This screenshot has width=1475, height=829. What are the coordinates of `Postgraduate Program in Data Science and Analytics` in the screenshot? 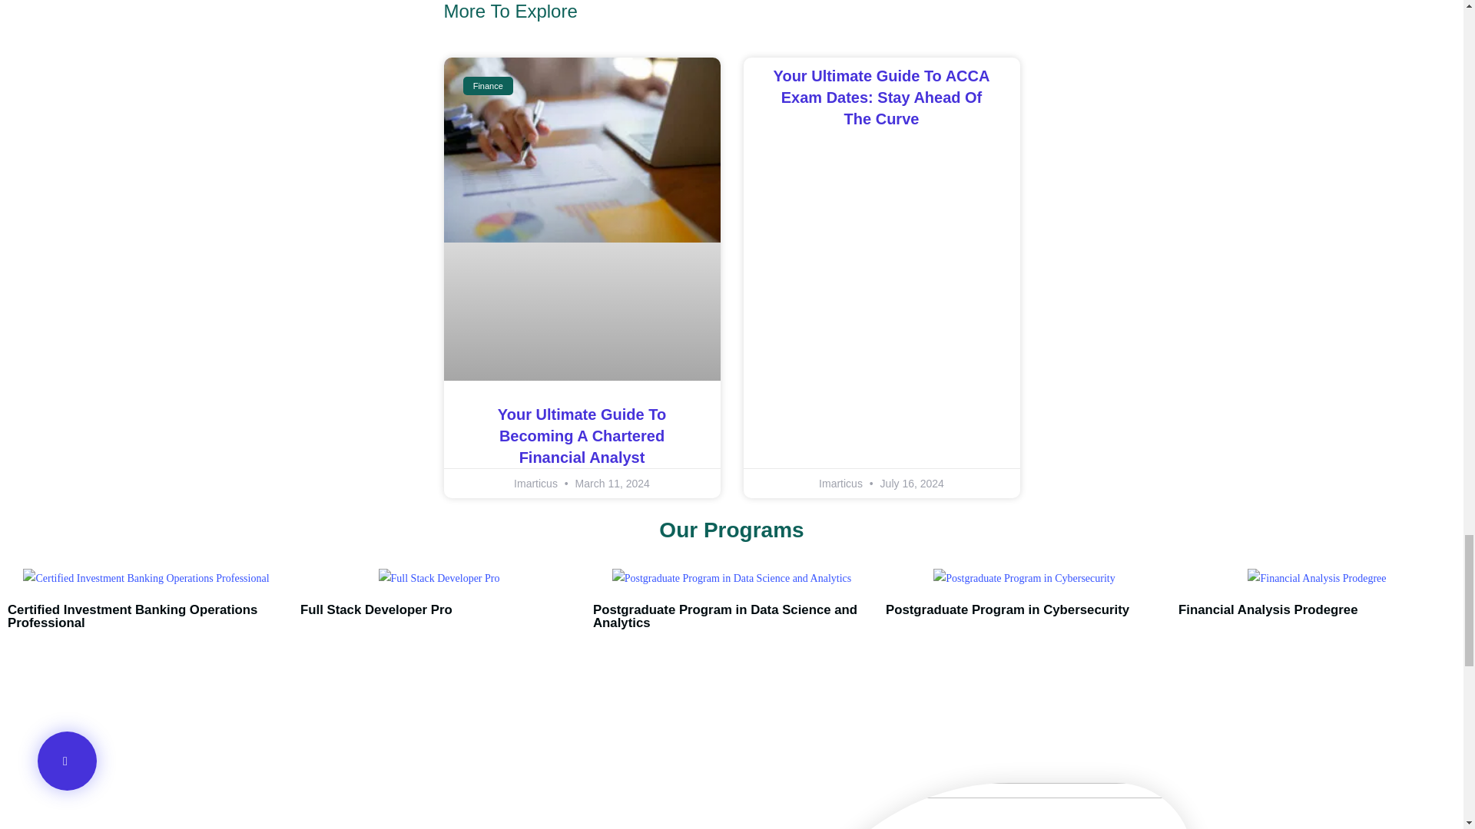 It's located at (724, 616).